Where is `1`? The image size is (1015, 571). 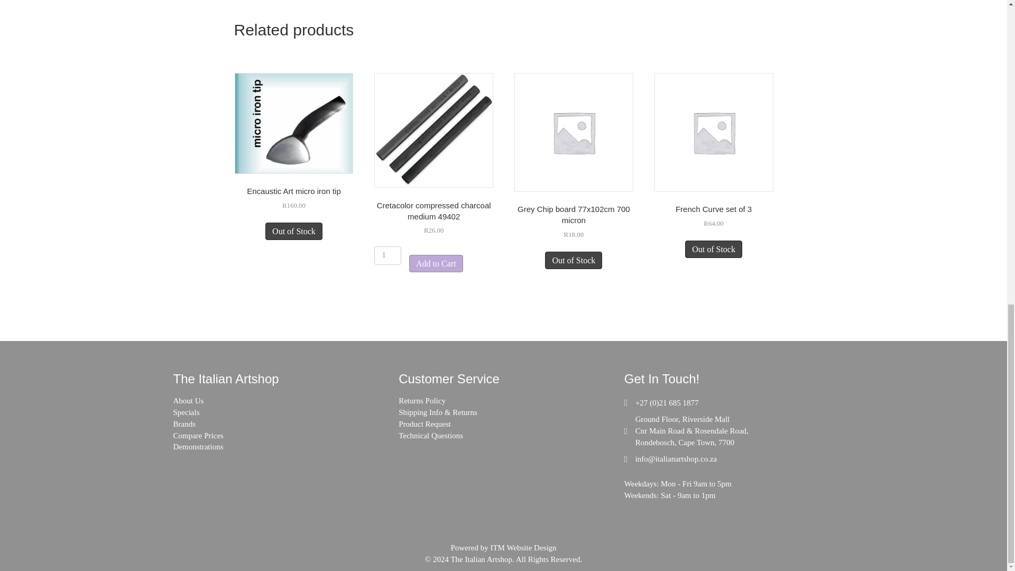
1 is located at coordinates (387, 255).